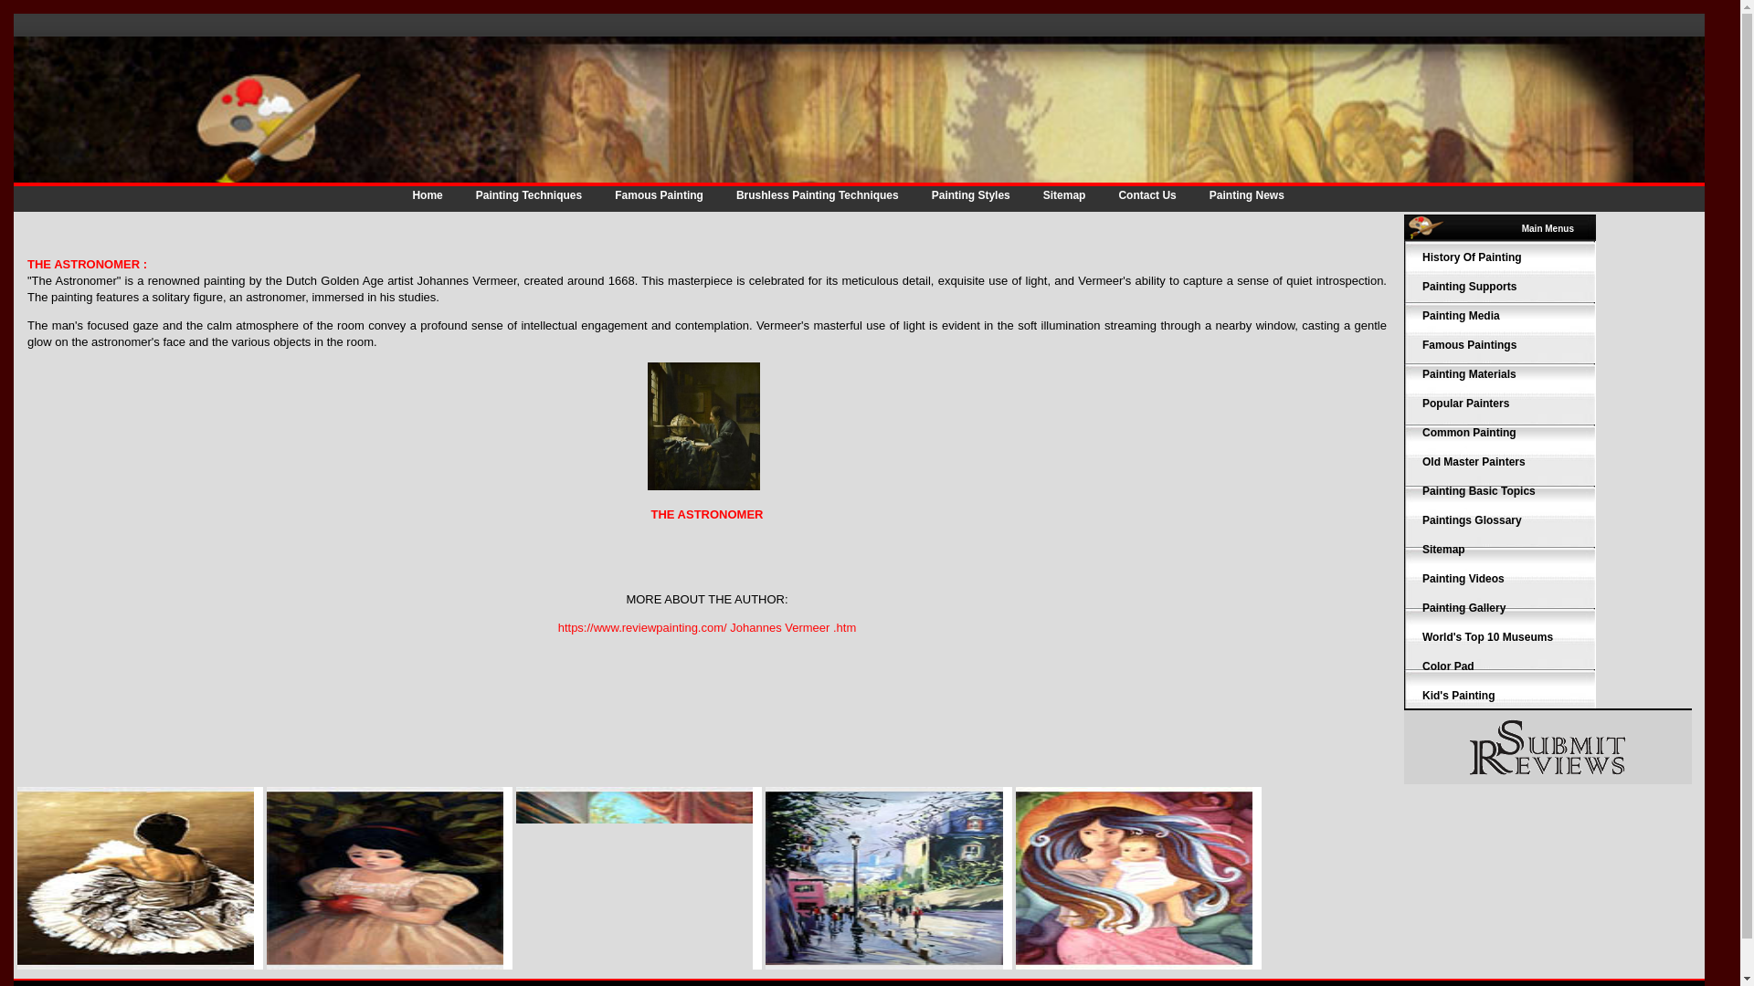  I want to click on Famous Painting, so click(658, 195).